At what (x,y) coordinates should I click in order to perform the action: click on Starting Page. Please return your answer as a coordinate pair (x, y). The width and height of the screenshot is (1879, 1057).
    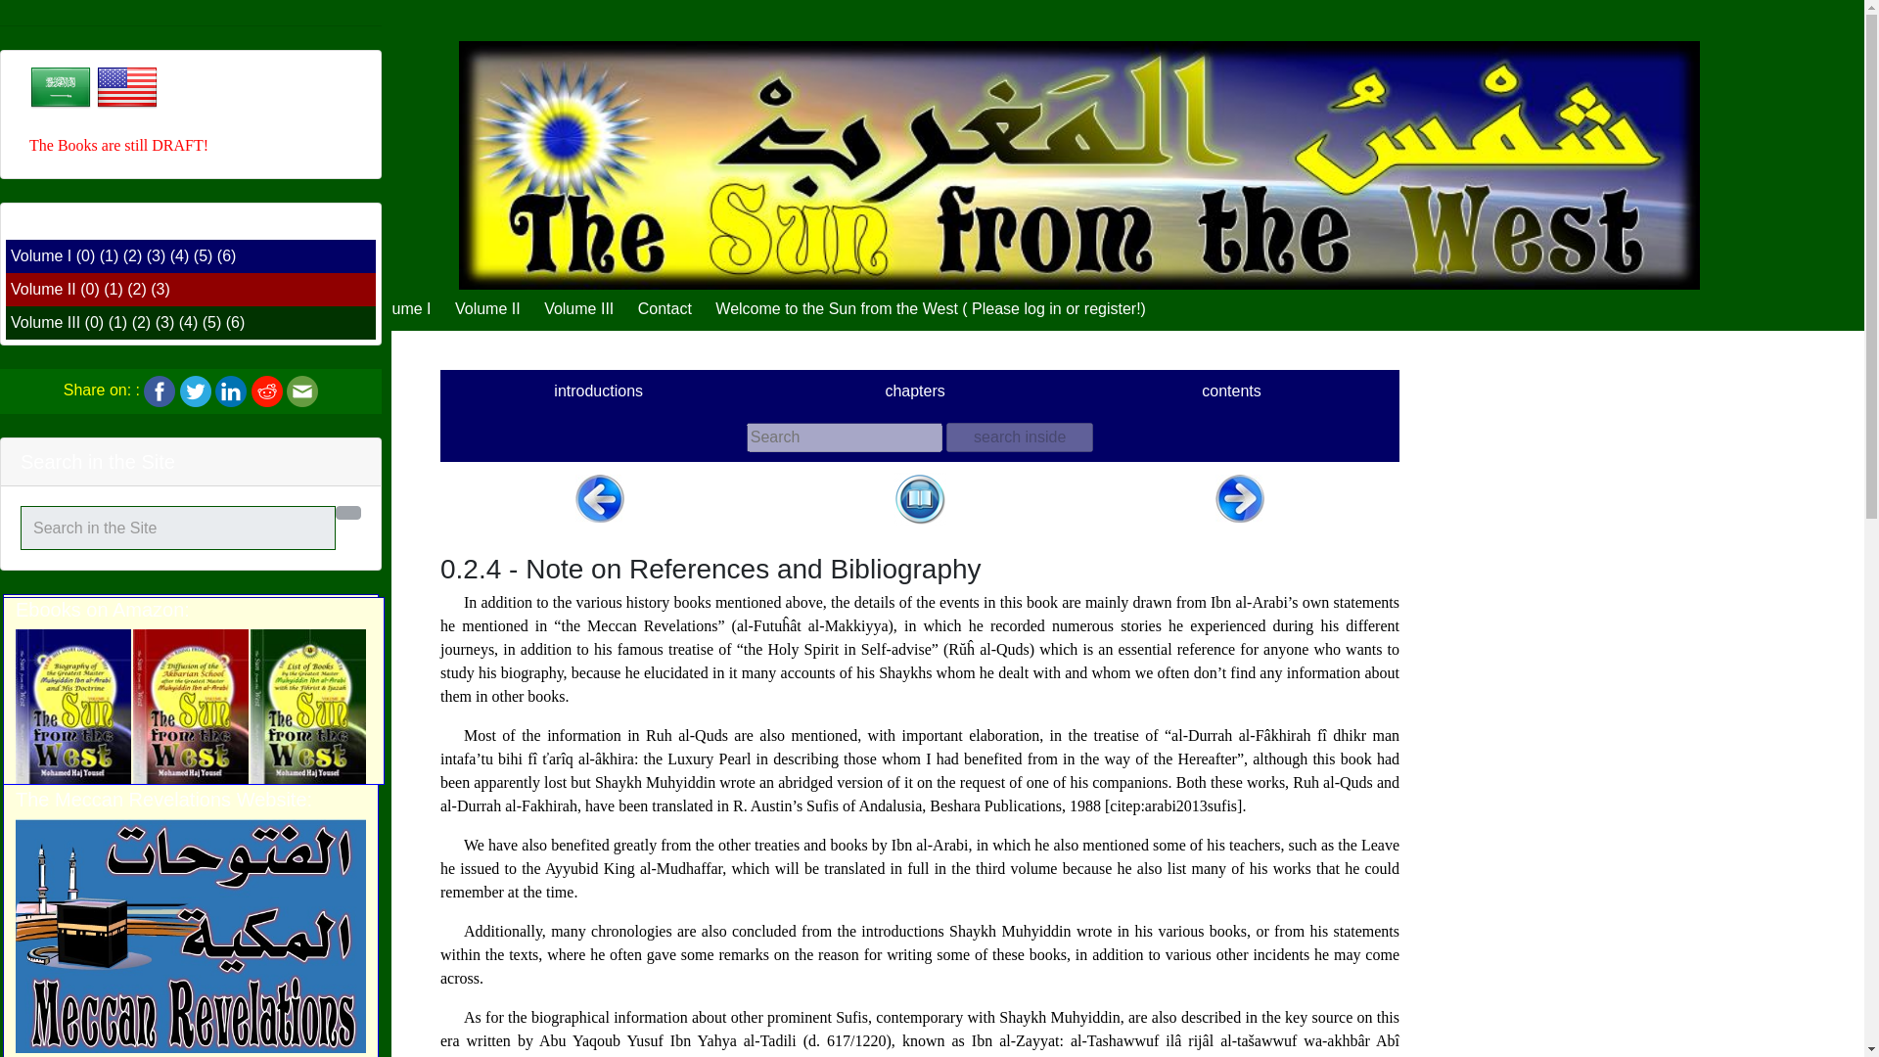
    Looking at the image, I should click on (329, 308).